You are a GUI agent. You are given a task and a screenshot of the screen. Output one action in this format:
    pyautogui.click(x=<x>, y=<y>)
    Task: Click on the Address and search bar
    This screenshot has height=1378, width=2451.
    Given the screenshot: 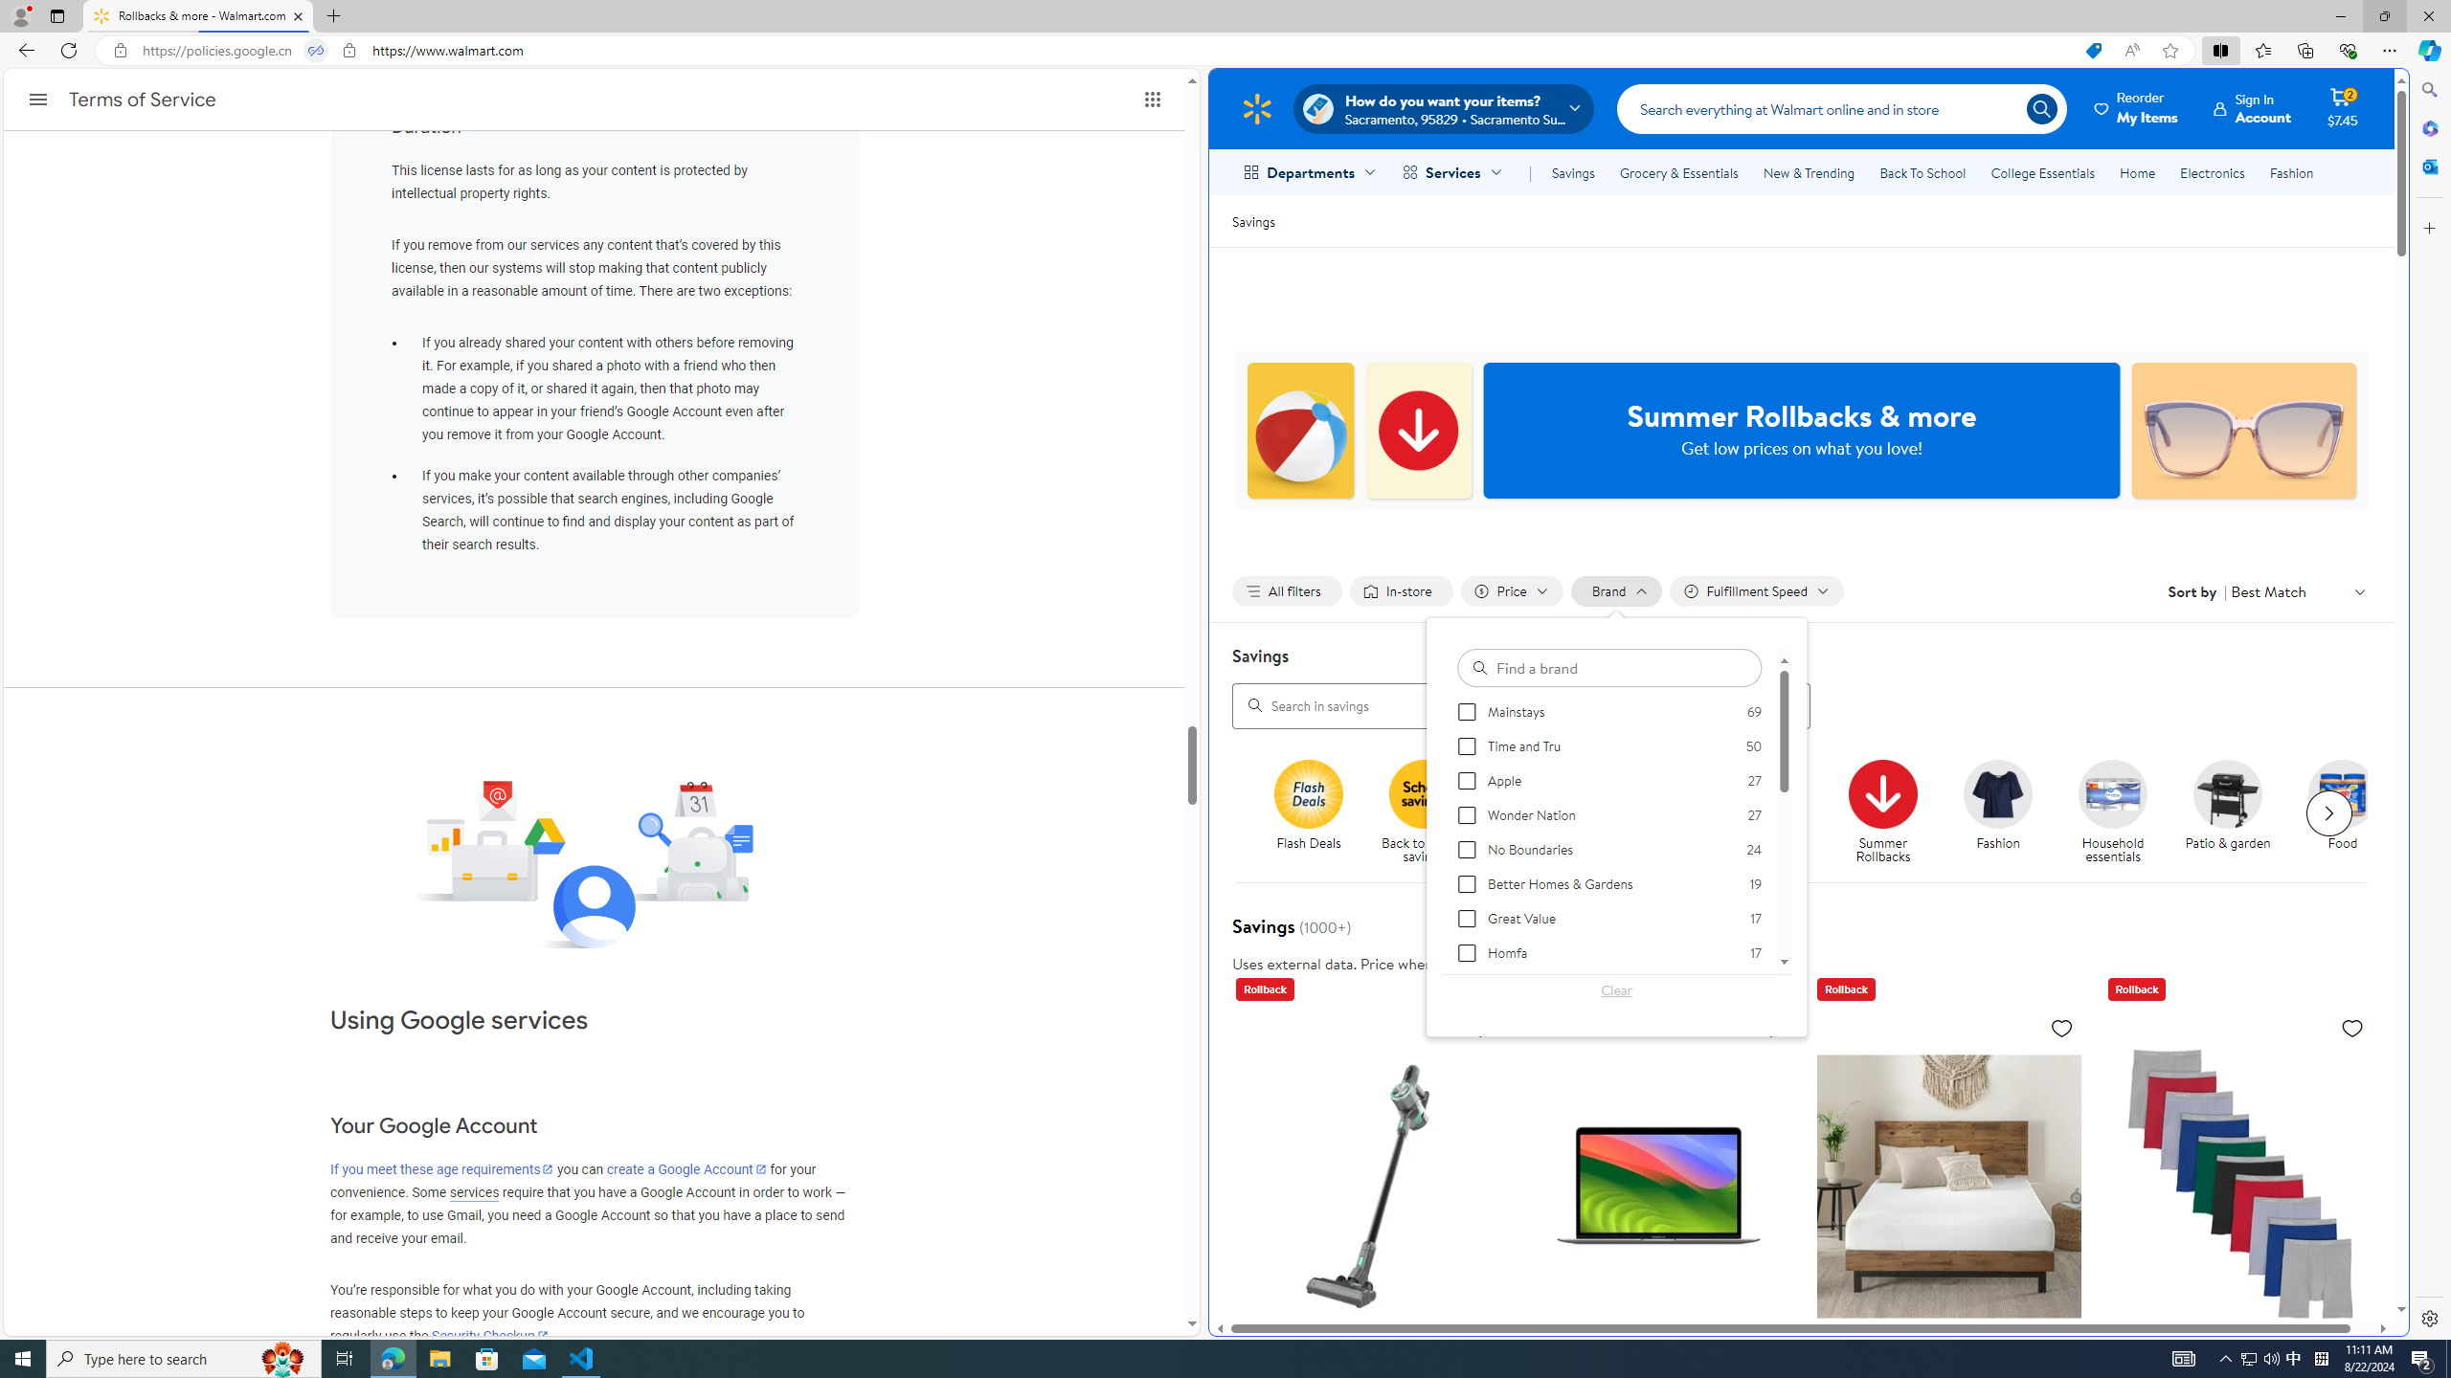 What is the action you would take?
    pyautogui.click(x=1109, y=51)
    